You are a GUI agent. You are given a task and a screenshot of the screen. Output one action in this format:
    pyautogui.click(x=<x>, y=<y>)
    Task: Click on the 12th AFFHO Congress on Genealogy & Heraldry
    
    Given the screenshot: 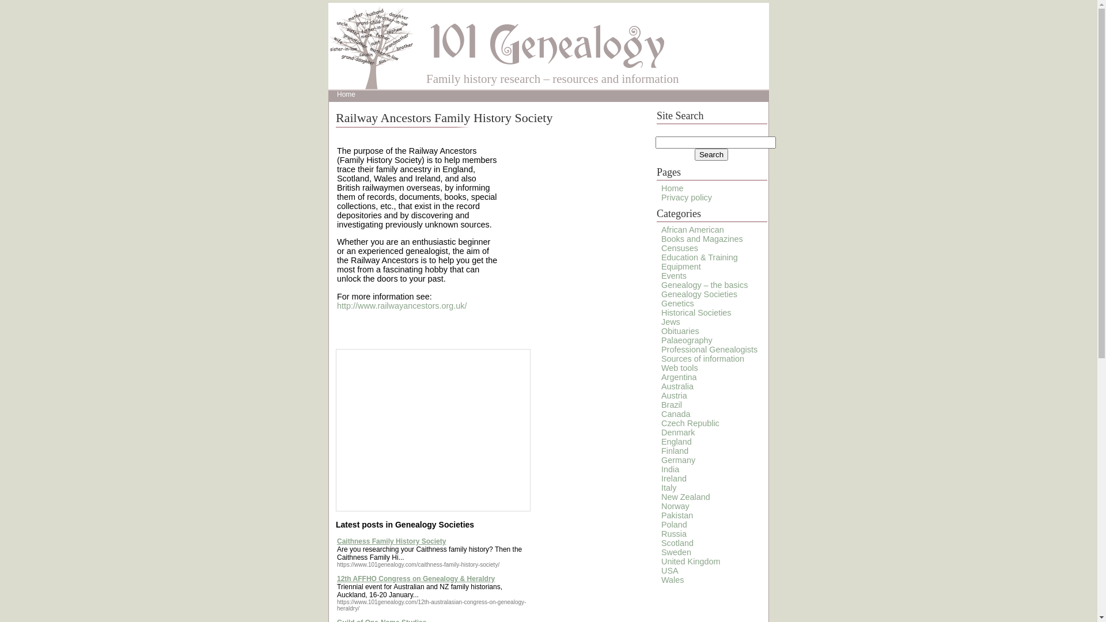 What is the action you would take?
    pyautogui.click(x=416, y=579)
    